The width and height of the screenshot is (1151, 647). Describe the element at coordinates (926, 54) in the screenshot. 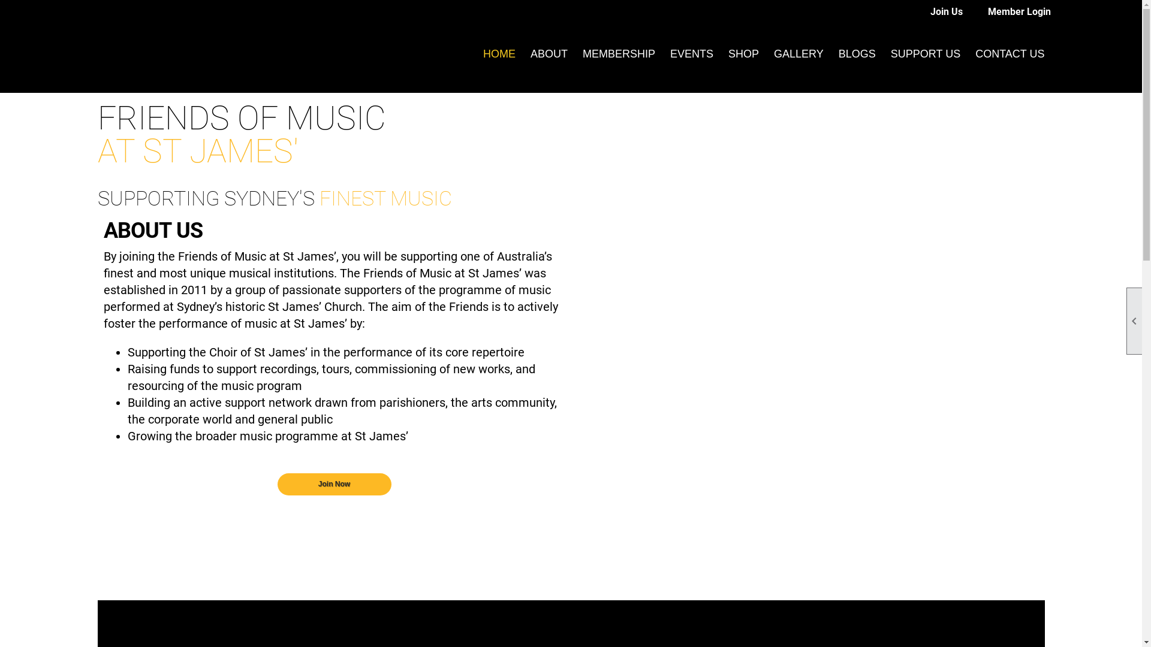

I see `SUPPORT US` at that location.